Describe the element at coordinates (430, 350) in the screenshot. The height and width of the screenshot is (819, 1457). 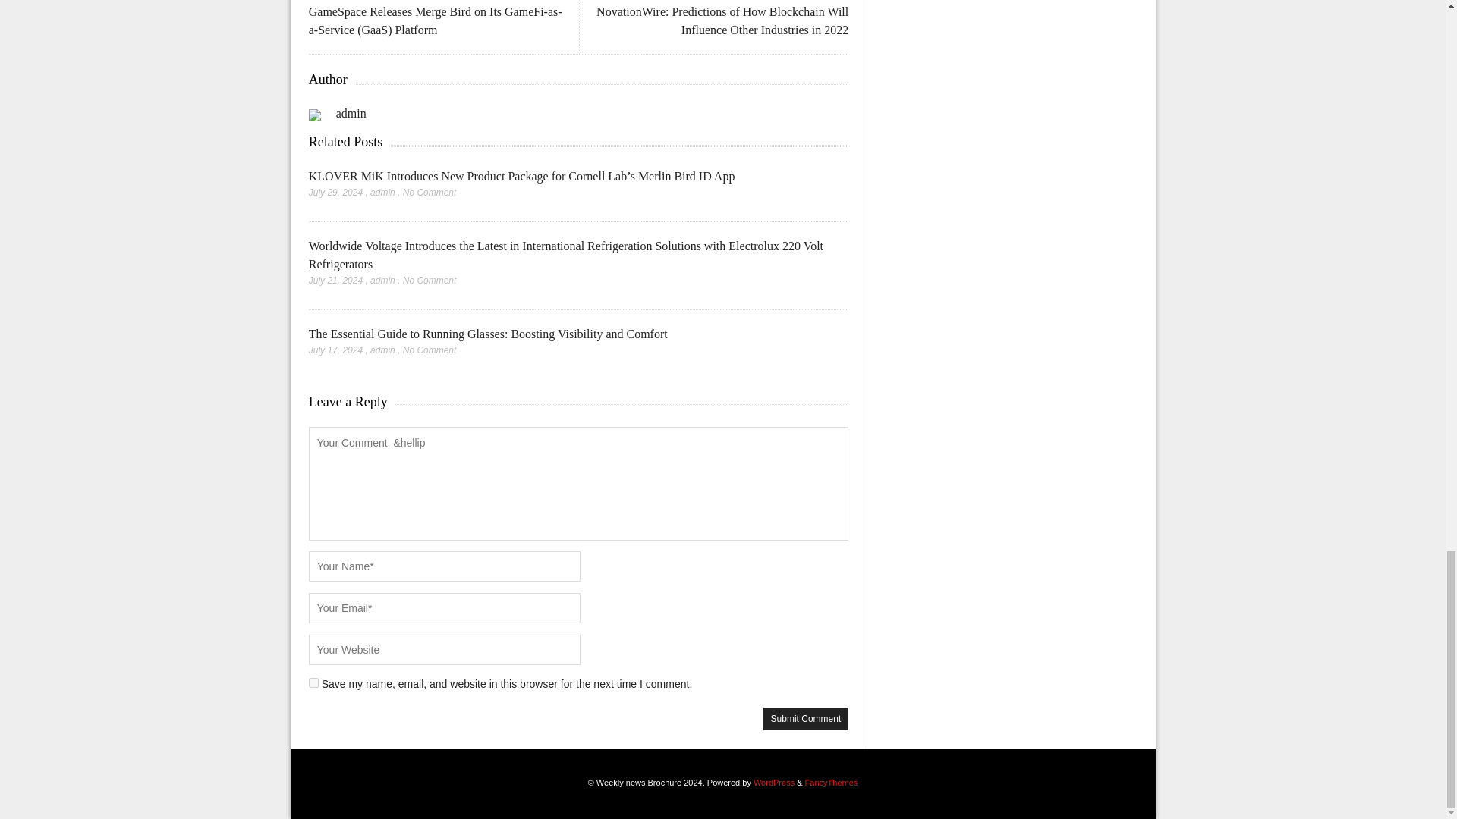
I see `No Comment` at that location.